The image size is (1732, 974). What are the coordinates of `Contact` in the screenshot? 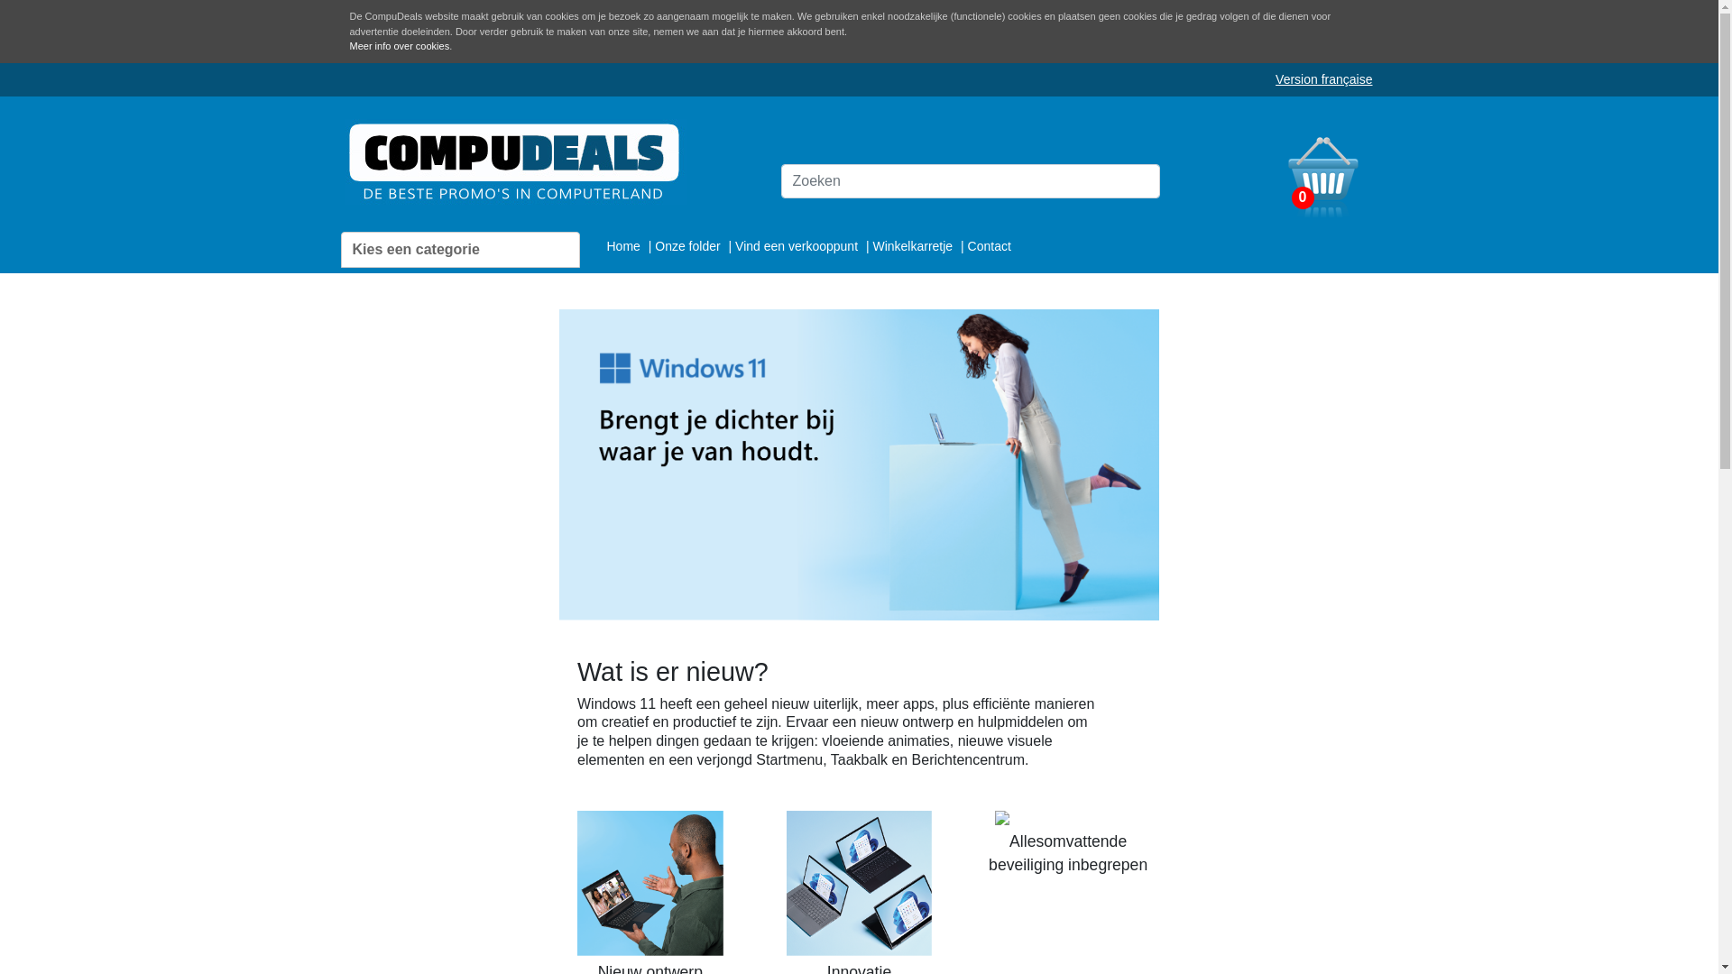 It's located at (990, 245).